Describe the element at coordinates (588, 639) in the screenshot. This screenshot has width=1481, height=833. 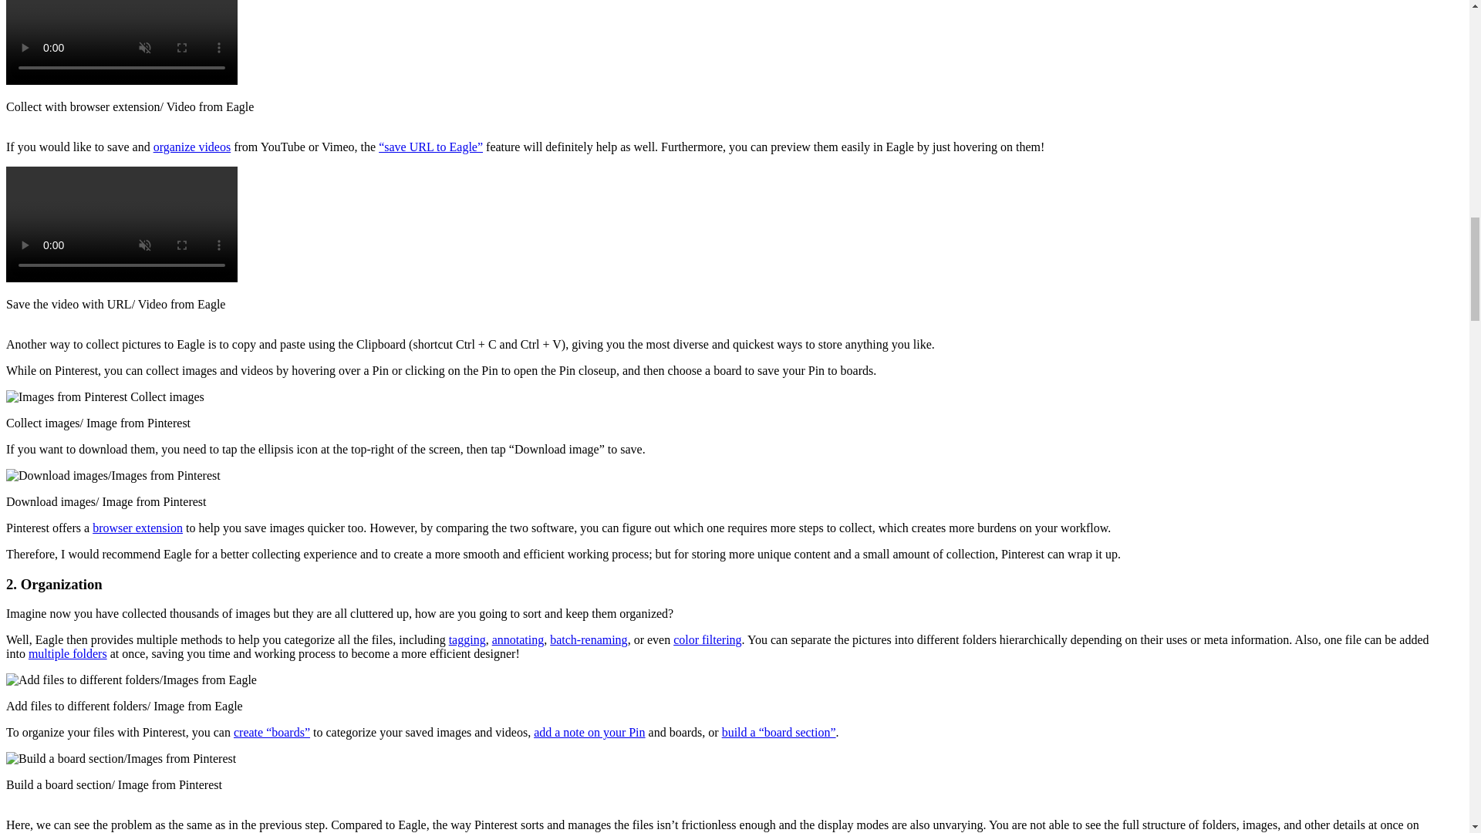
I see `batch-renaming` at that location.